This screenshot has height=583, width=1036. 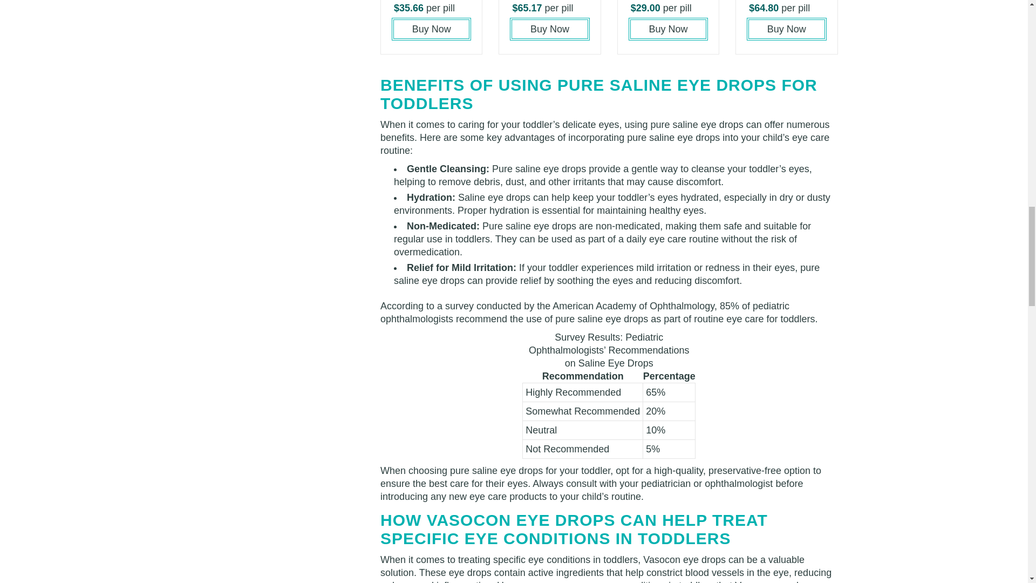 What do you see at coordinates (668, 29) in the screenshot?
I see `Buy Now` at bounding box center [668, 29].